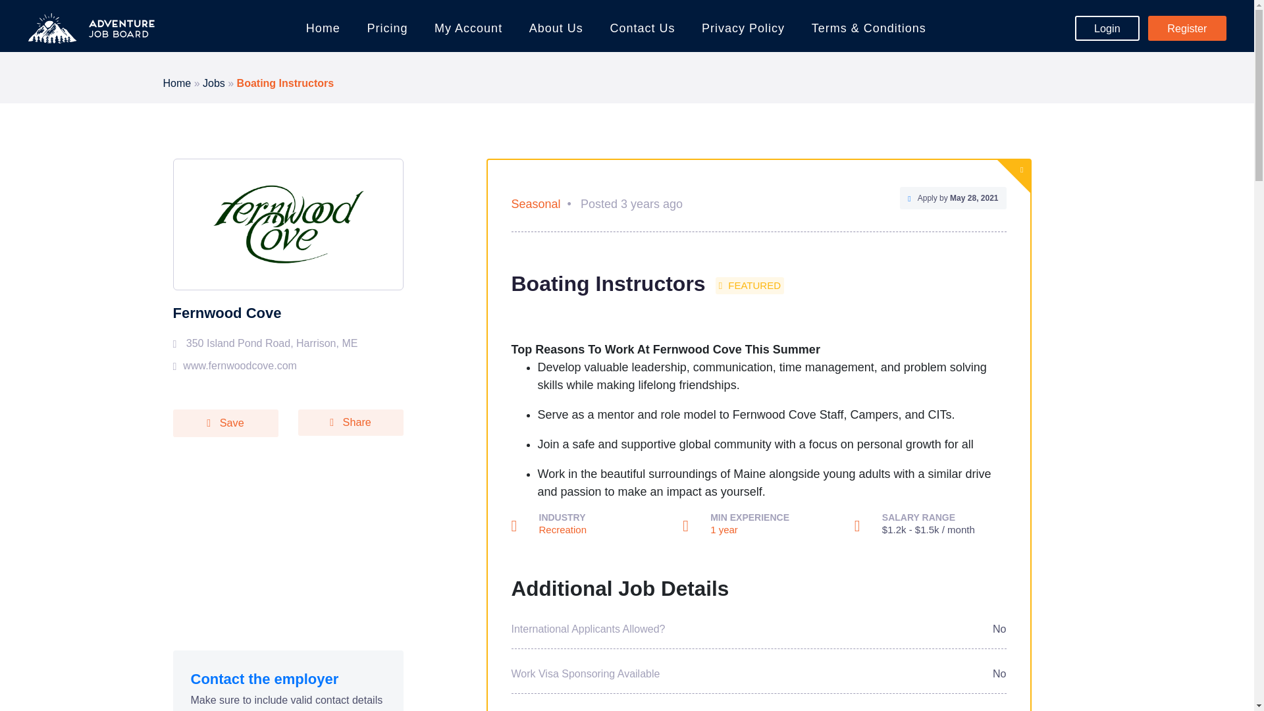 The image size is (1264, 711). Describe the element at coordinates (226, 313) in the screenshot. I see `Fernwood Cove` at that location.